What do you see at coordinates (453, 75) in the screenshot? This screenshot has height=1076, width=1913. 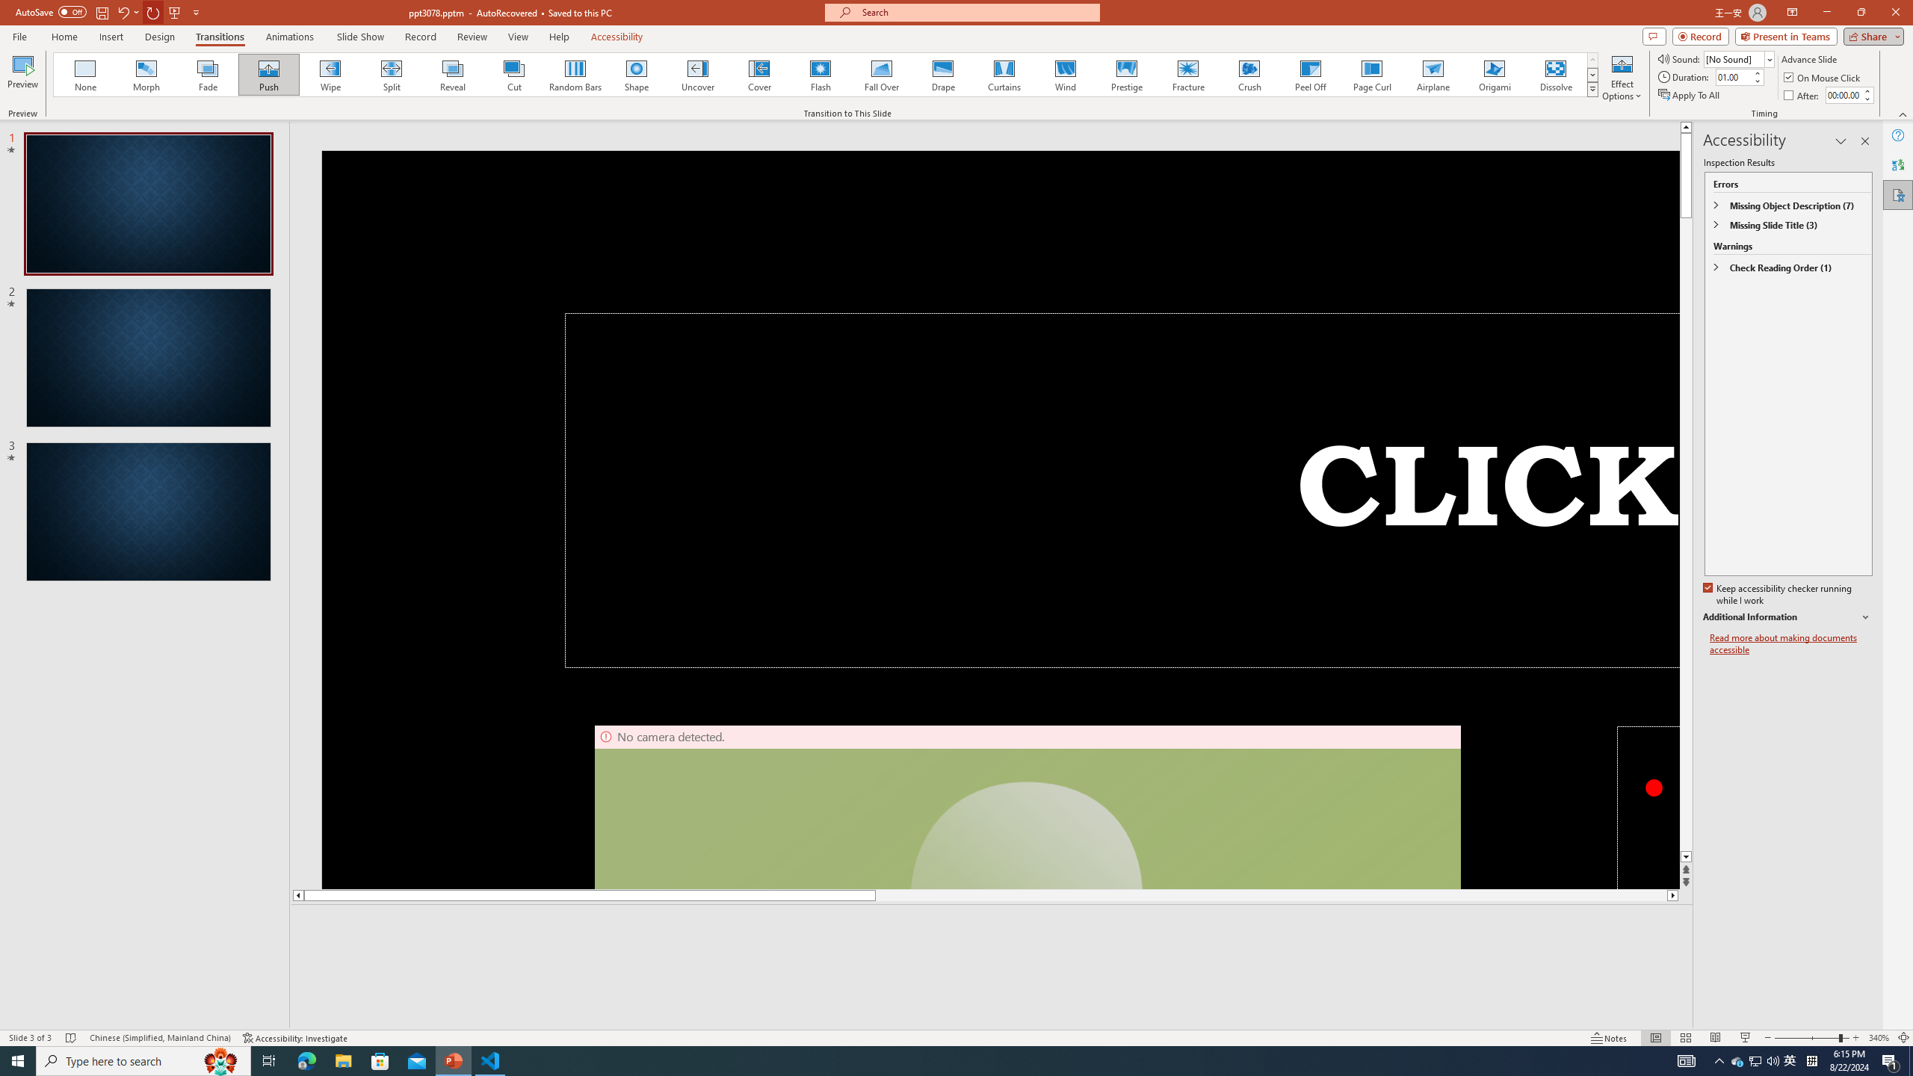 I see `Reveal` at bounding box center [453, 75].